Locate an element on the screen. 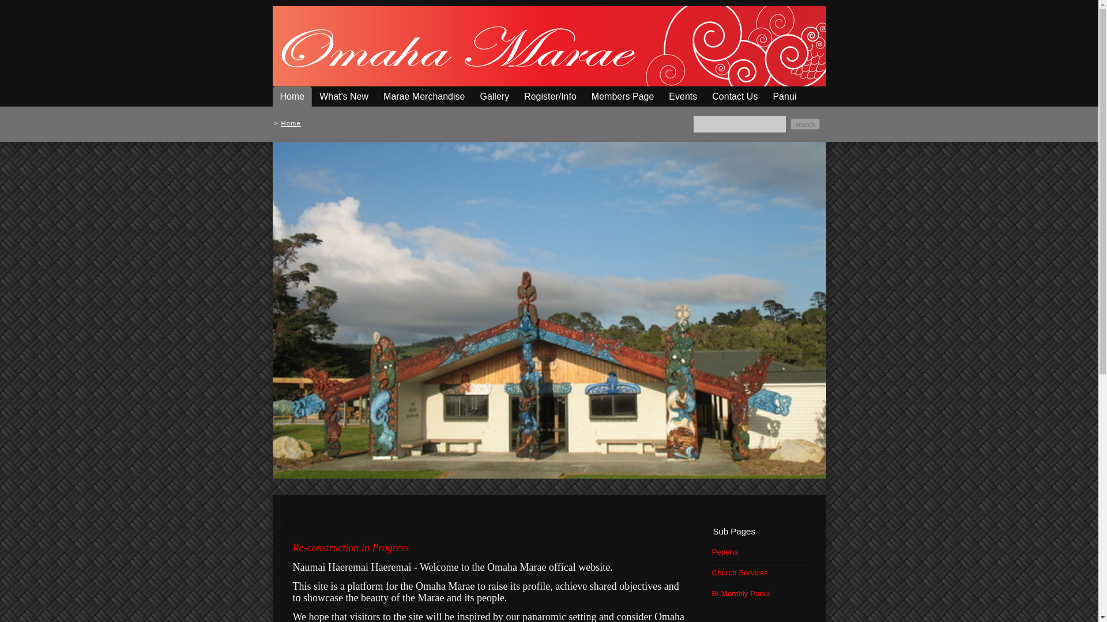  Marae Merchandise is located at coordinates (423, 97).